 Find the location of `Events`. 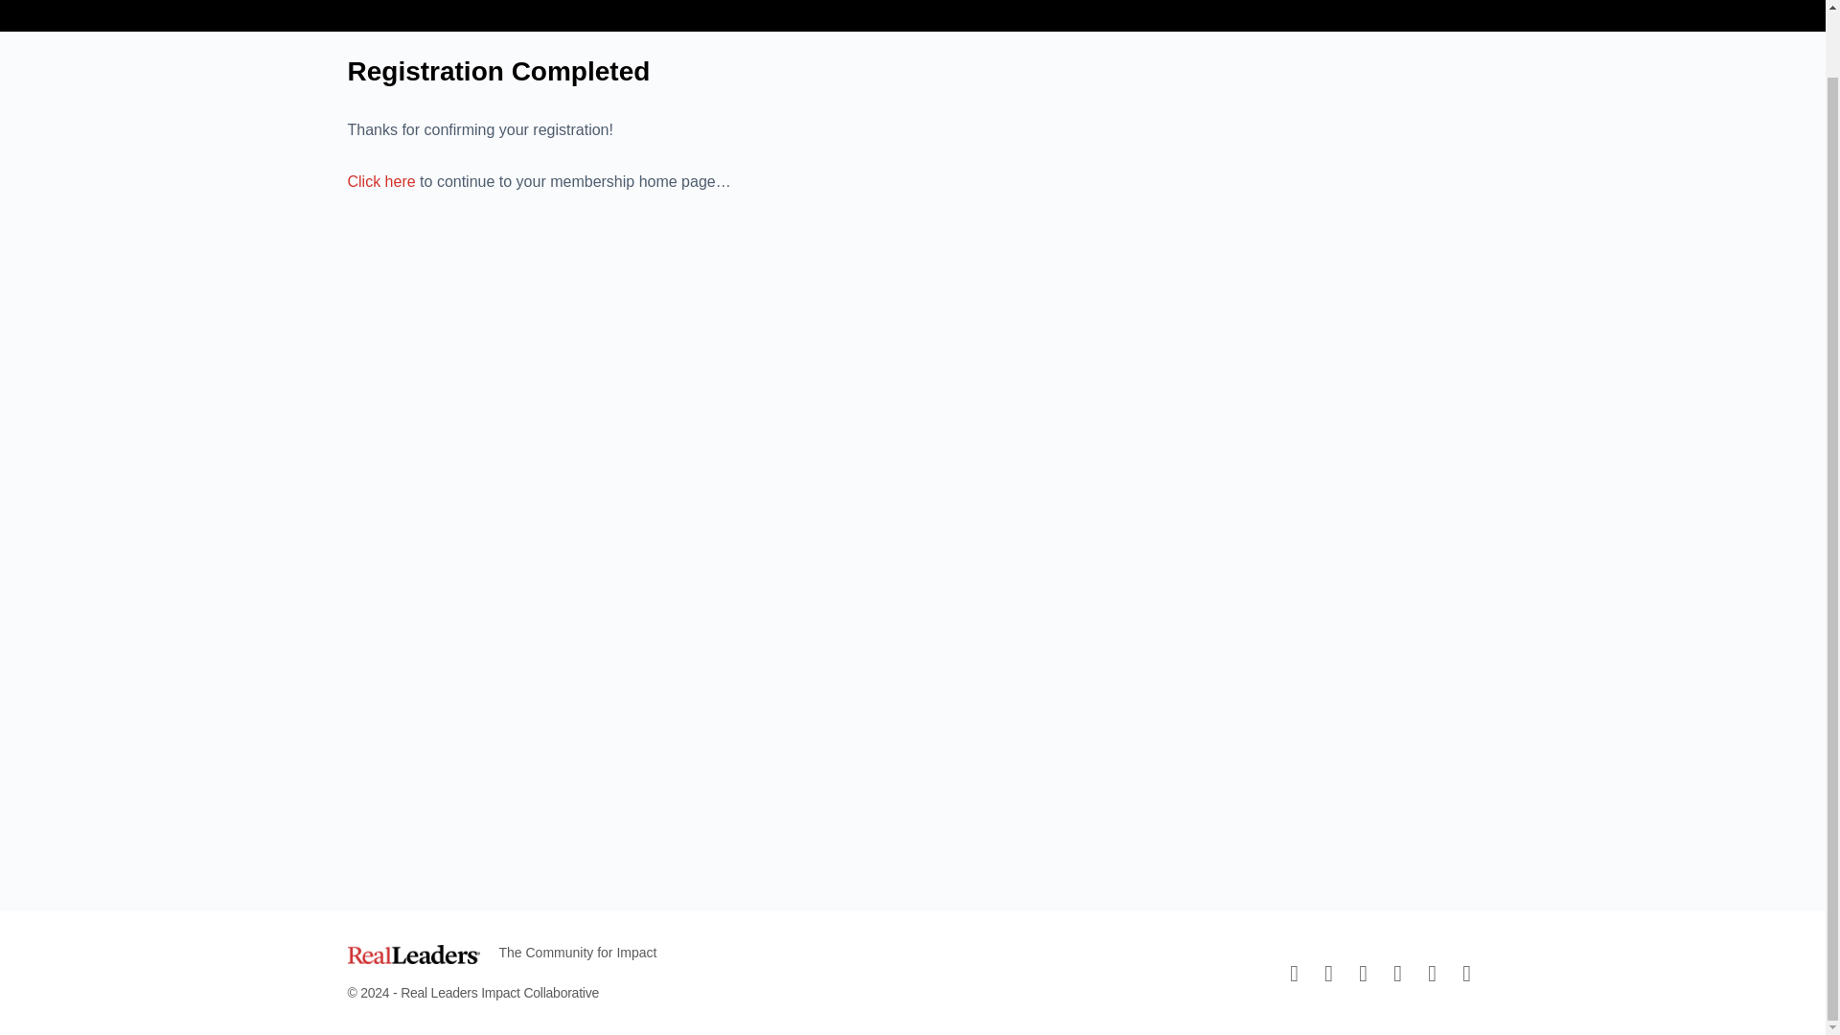

Events is located at coordinates (1060, 2).